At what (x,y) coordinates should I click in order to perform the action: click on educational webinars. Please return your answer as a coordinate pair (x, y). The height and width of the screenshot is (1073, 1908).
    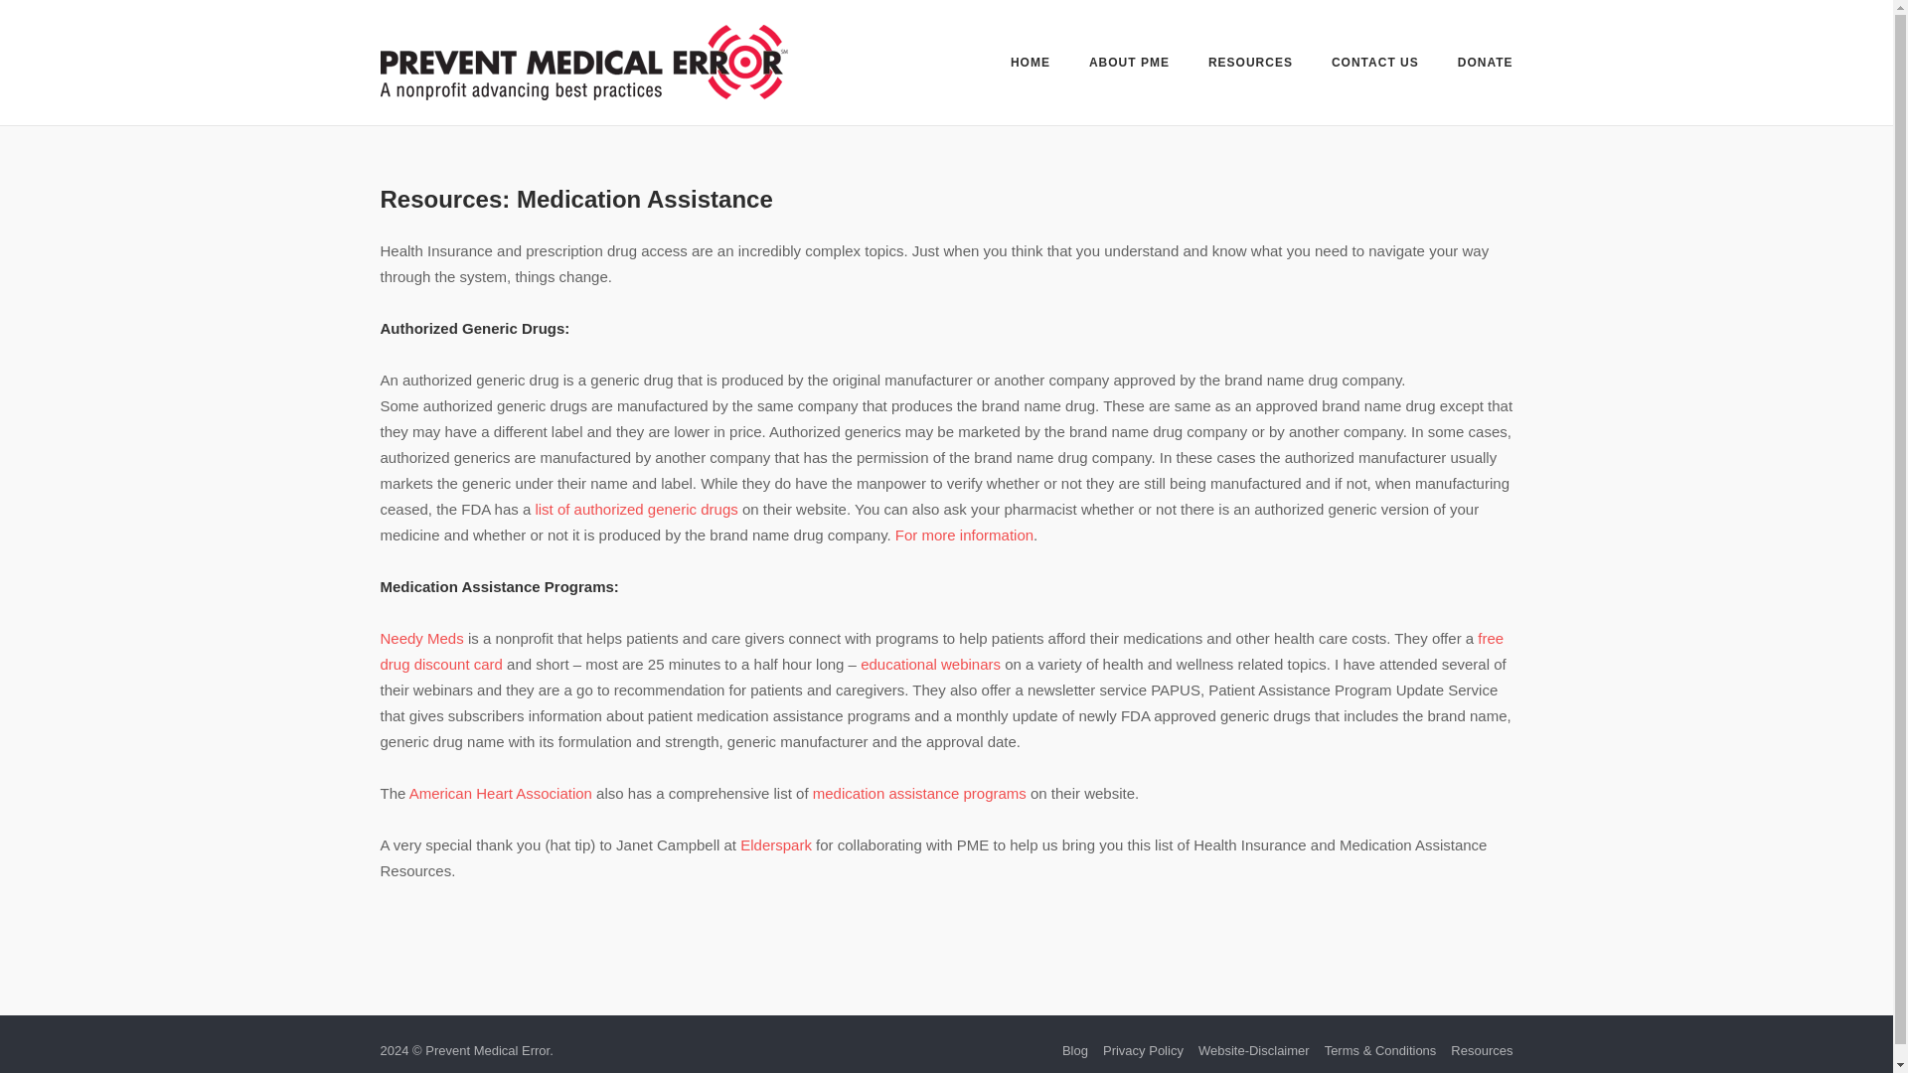
    Looking at the image, I should click on (930, 664).